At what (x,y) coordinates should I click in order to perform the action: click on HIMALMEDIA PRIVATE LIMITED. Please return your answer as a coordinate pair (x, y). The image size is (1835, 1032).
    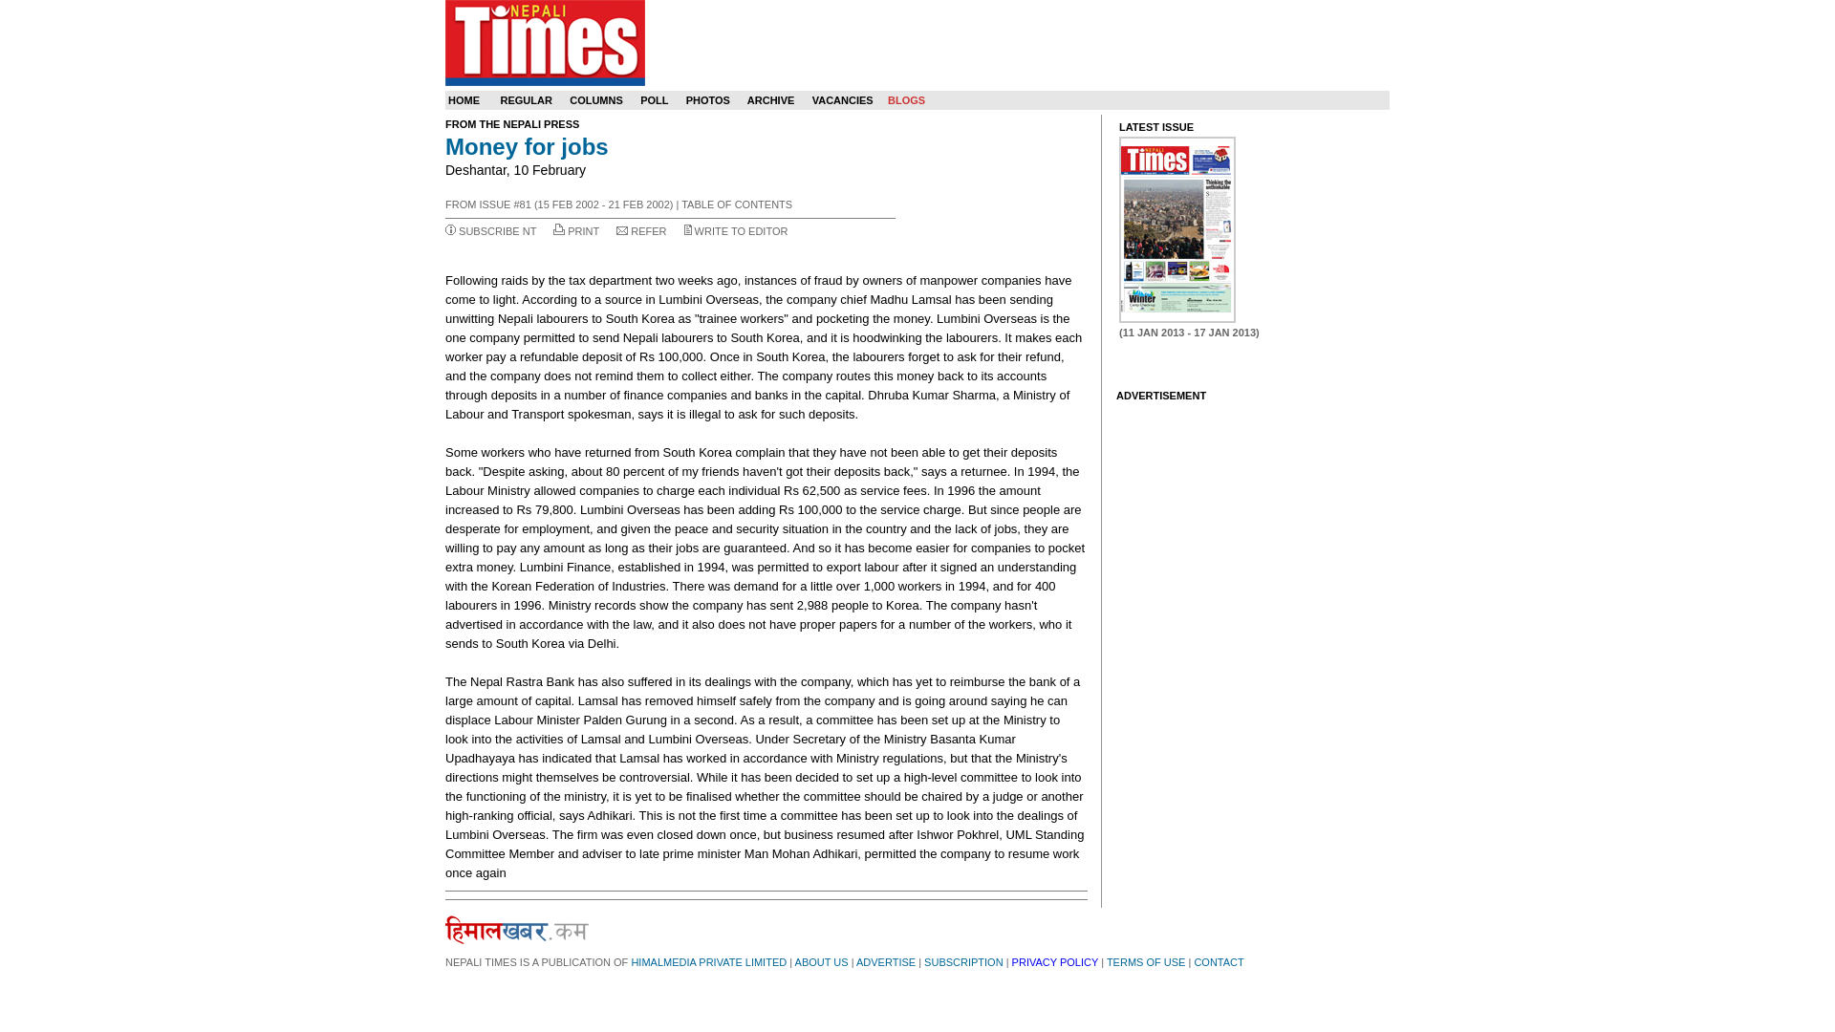
    Looking at the image, I should click on (709, 962).